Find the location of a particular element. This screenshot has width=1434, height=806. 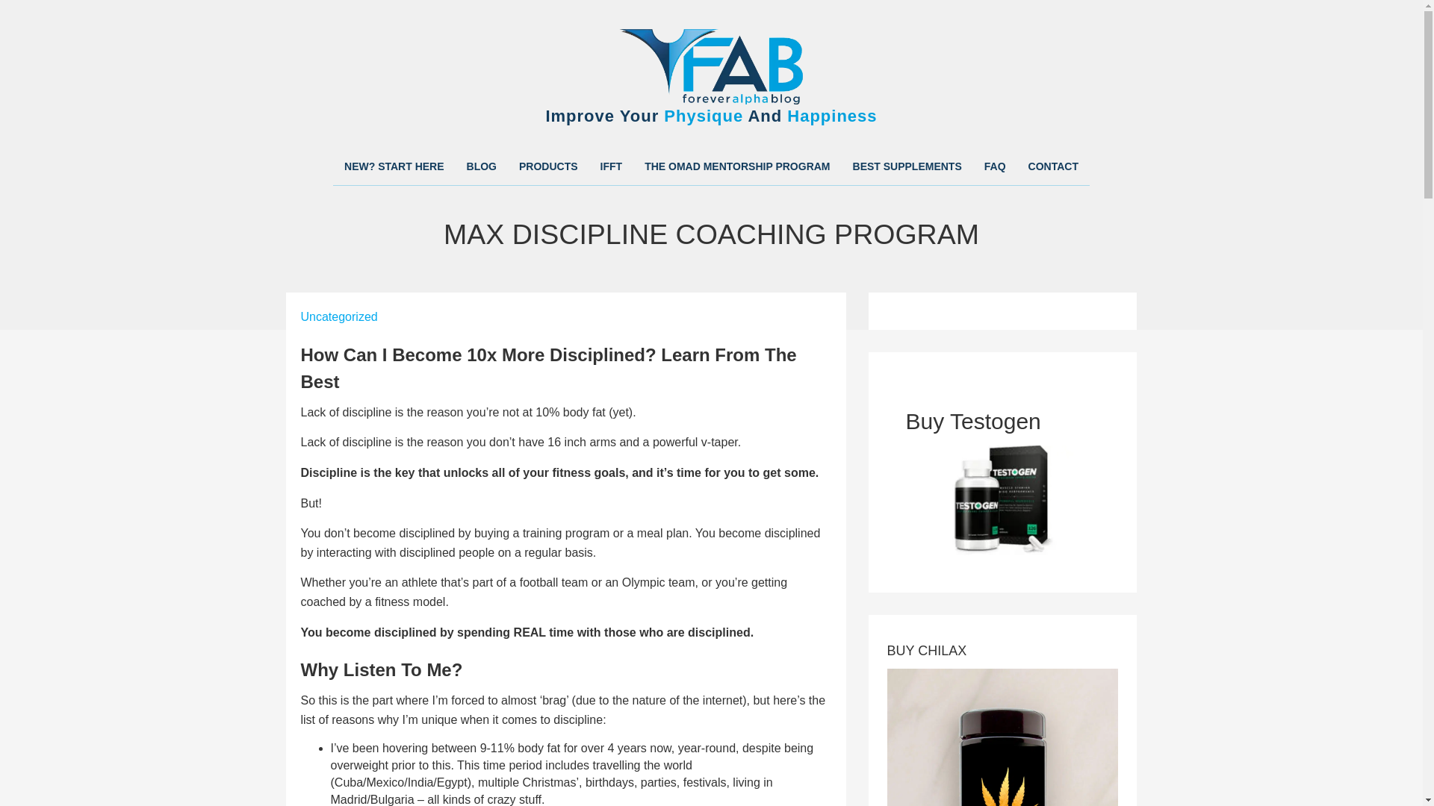

PRODUCTS is located at coordinates (548, 166).